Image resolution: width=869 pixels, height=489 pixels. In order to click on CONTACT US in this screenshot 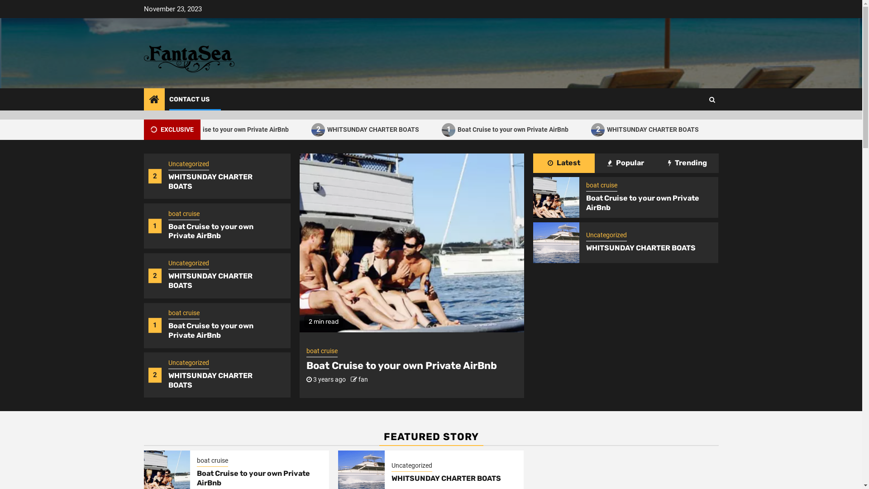, I will do `click(189, 100)`.